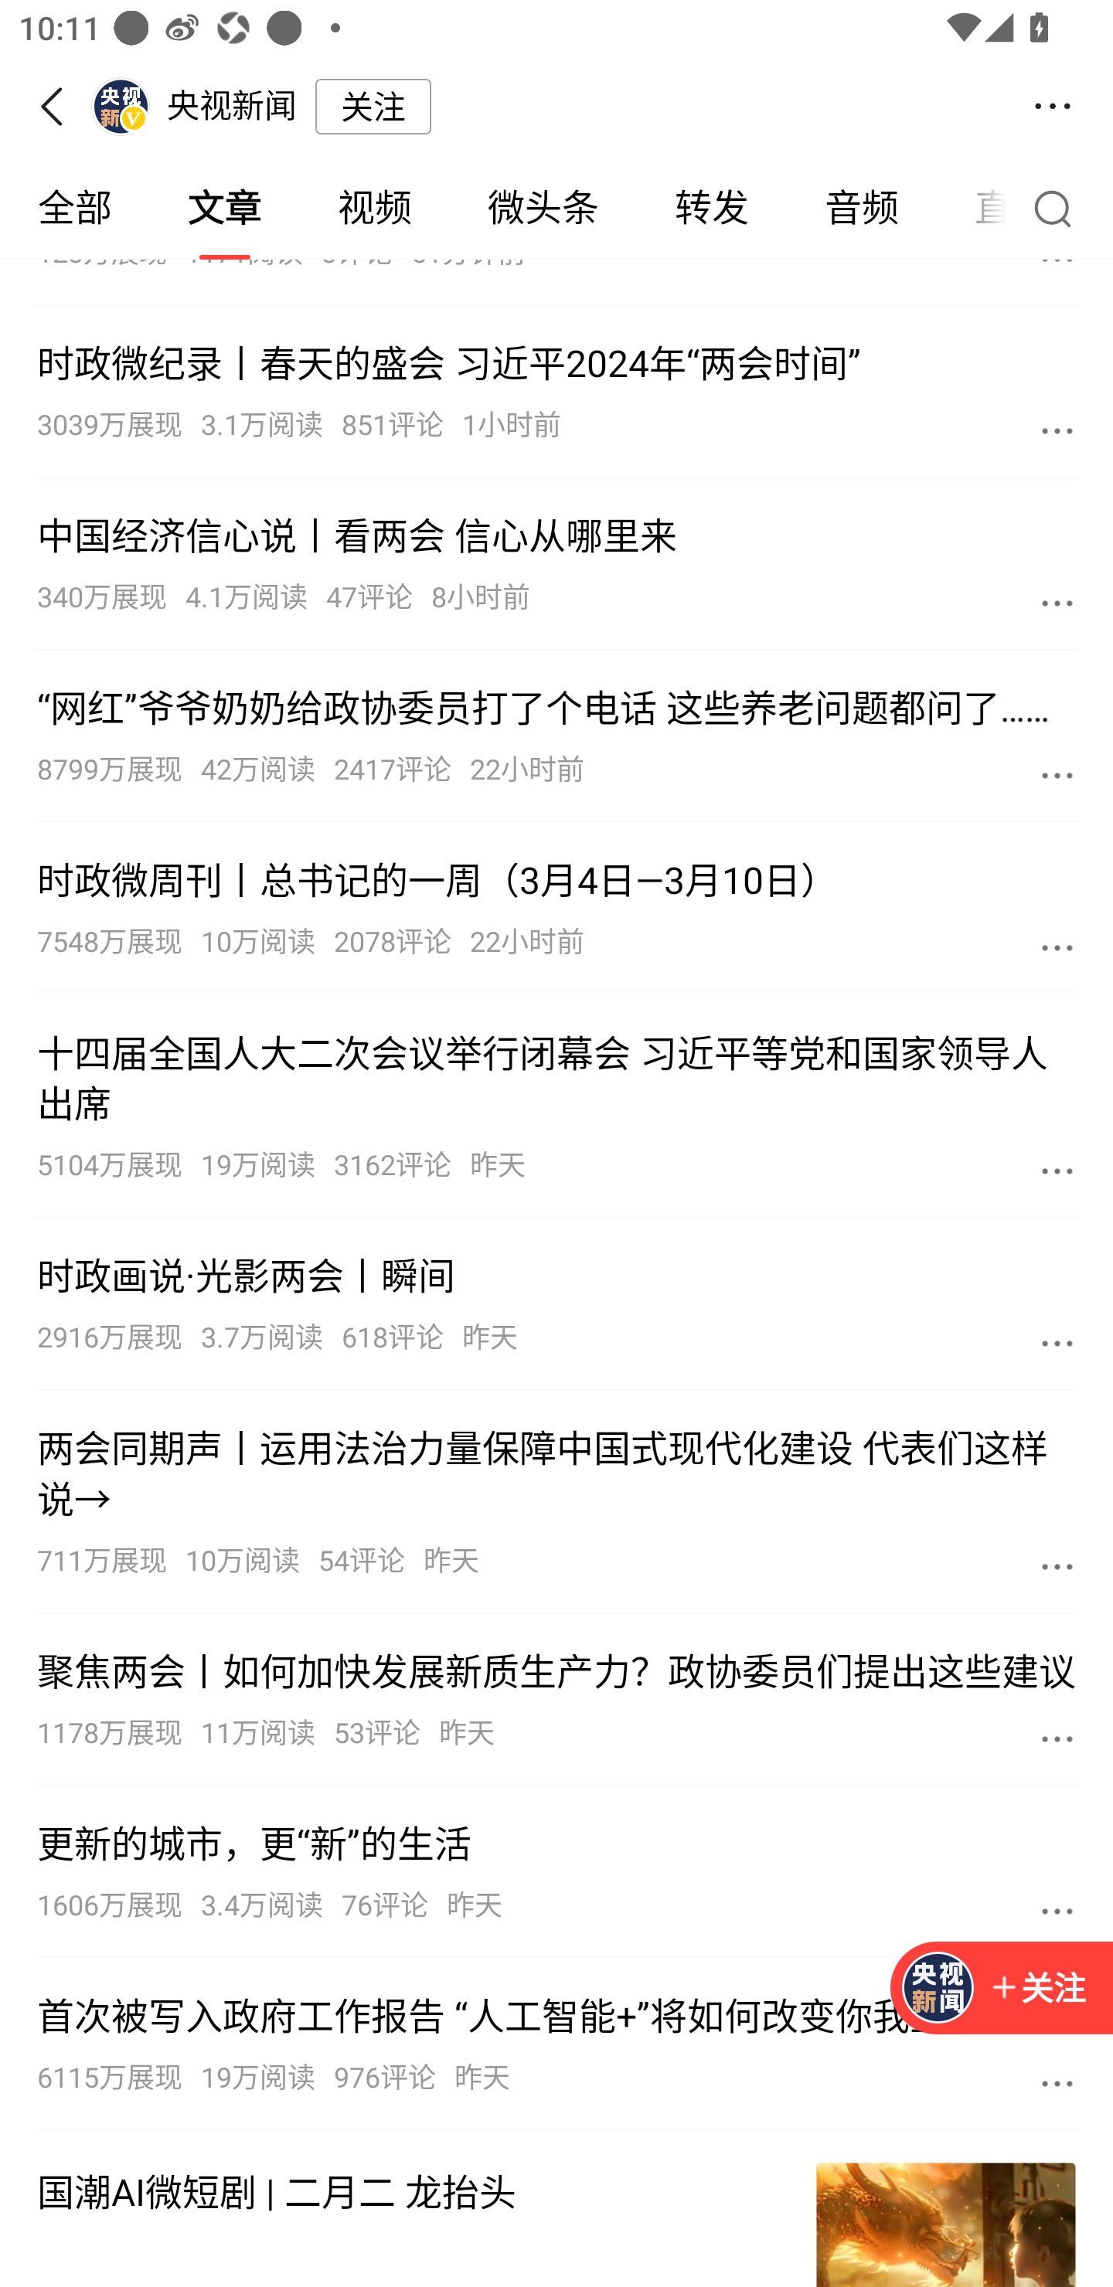 The image size is (1113, 2287). Describe the element at coordinates (1053, 107) in the screenshot. I see `更多操作` at that location.